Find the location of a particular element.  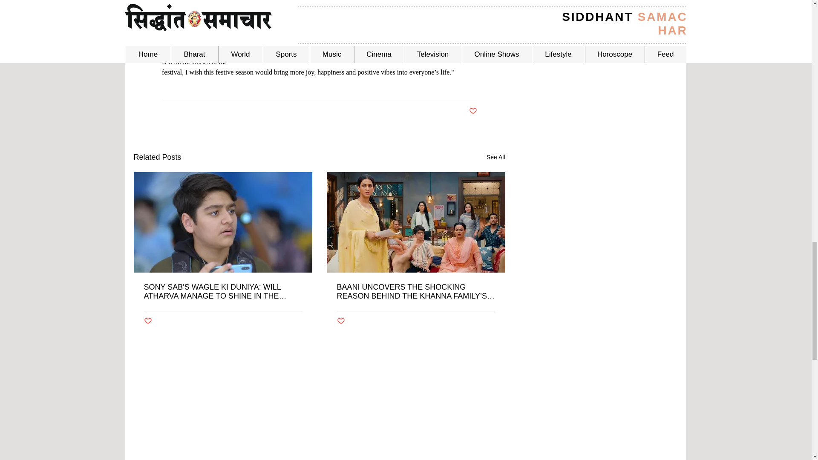

Post not marked as liked is located at coordinates (340, 321).